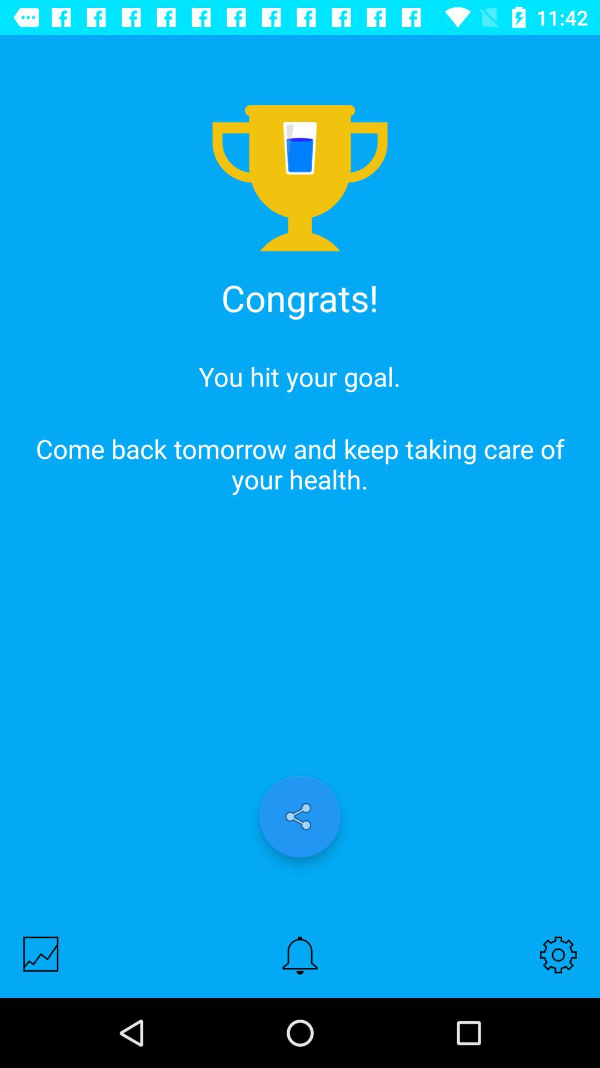  I want to click on show the graph, so click(41, 953).